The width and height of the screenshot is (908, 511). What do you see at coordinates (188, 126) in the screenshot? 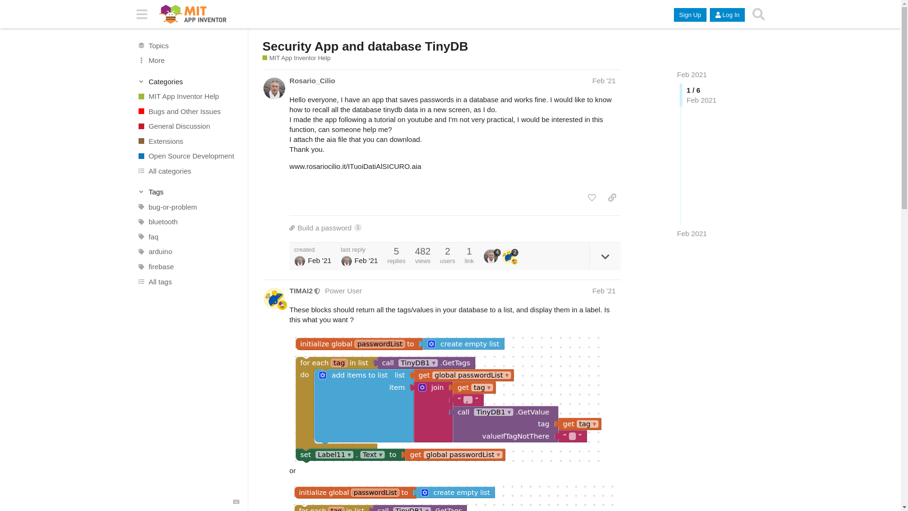
I see `General Discussion` at bounding box center [188, 126].